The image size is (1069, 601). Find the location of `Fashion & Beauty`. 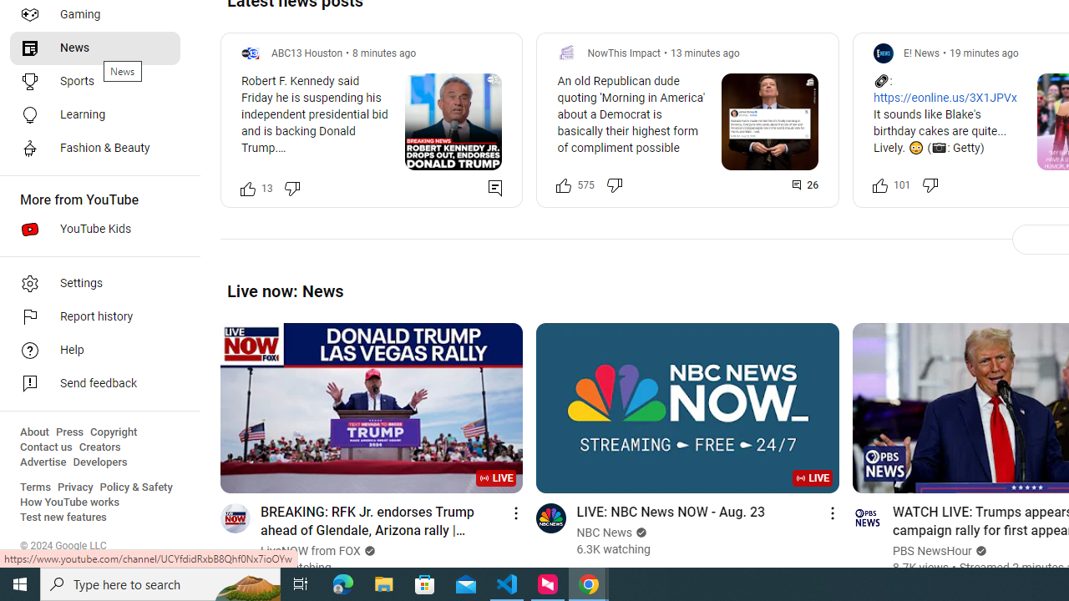

Fashion & Beauty is located at coordinates (95, 149).